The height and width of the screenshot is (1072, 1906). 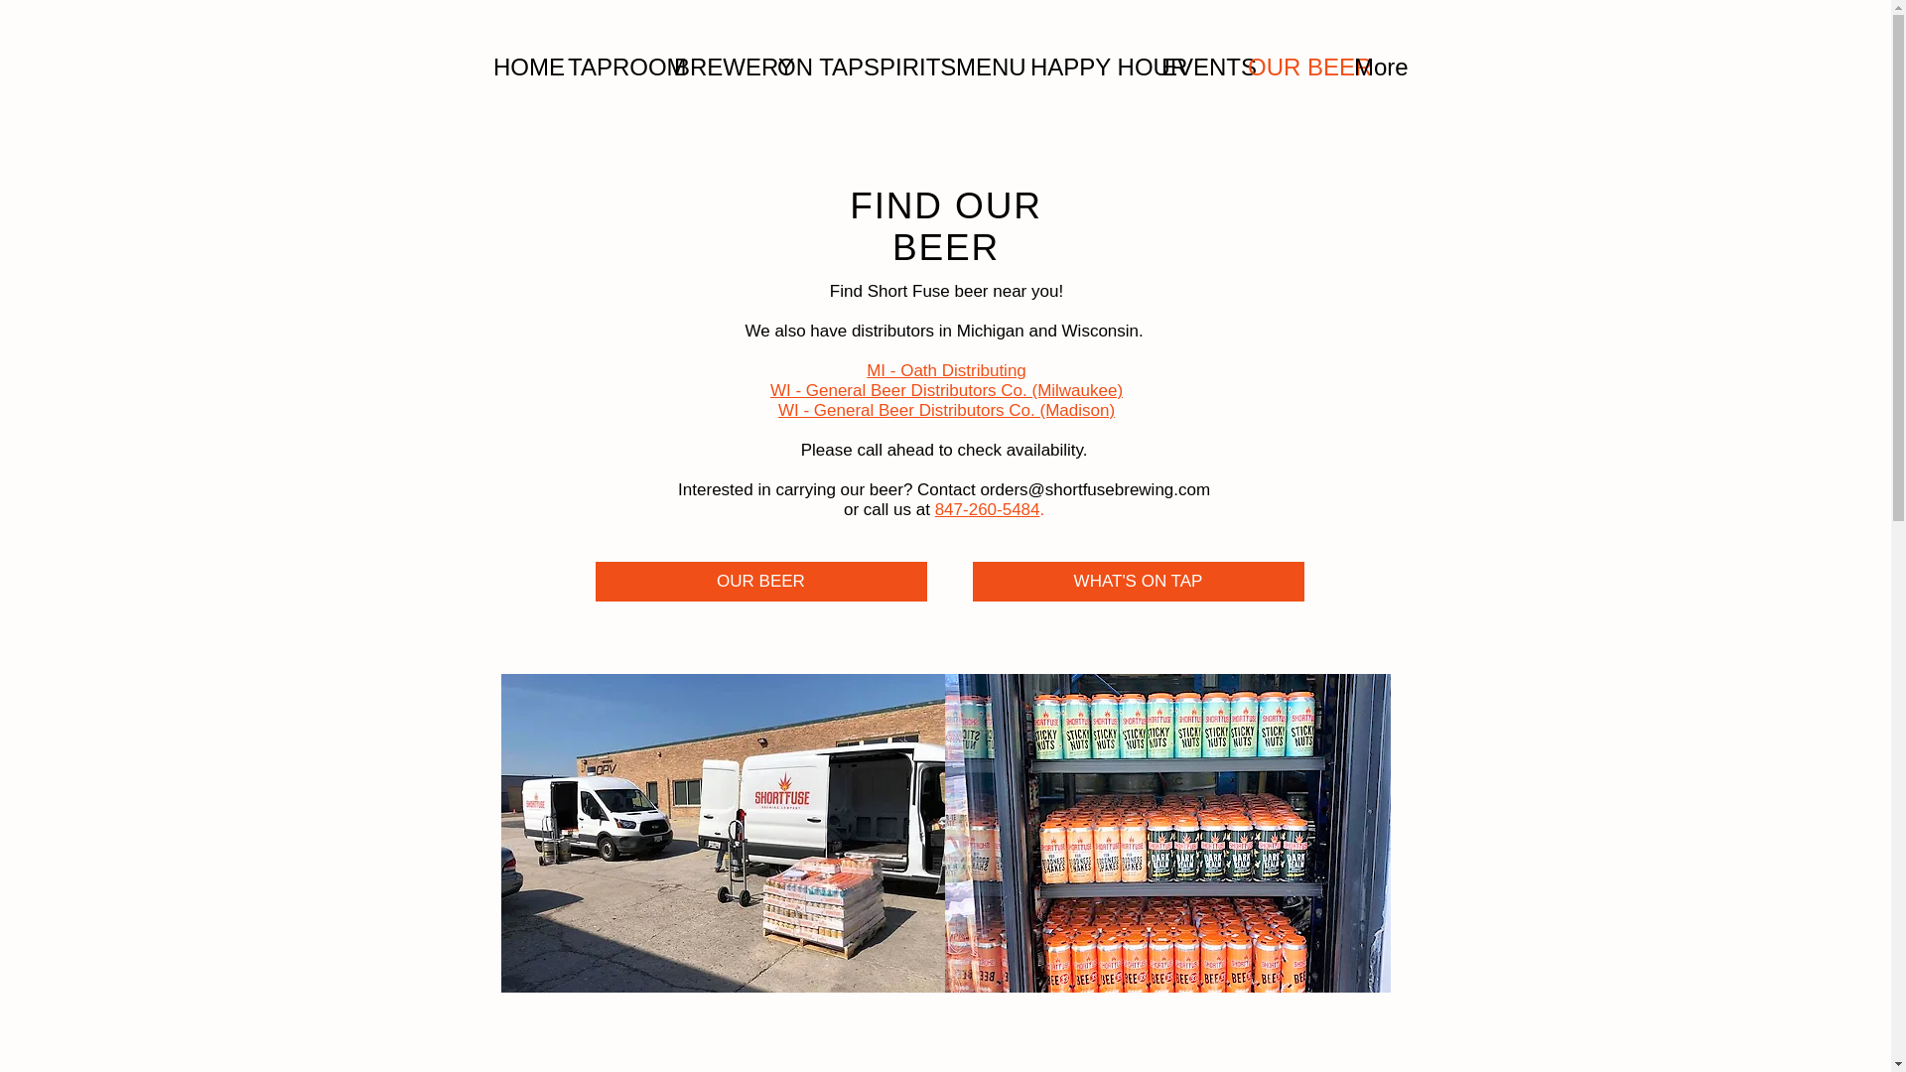 What do you see at coordinates (979, 67) in the screenshot?
I see `MENU` at bounding box center [979, 67].